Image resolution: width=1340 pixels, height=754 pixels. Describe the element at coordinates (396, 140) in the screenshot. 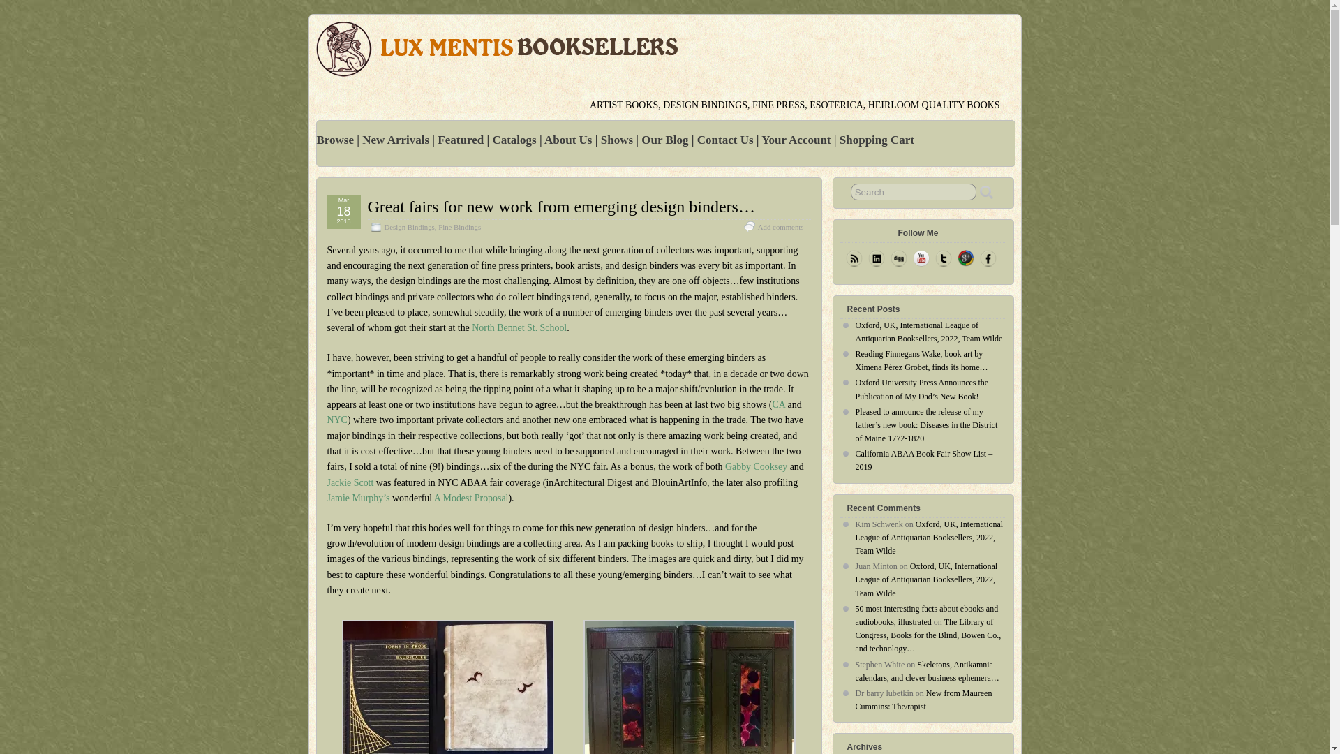

I see `New Arrivals` at that location.